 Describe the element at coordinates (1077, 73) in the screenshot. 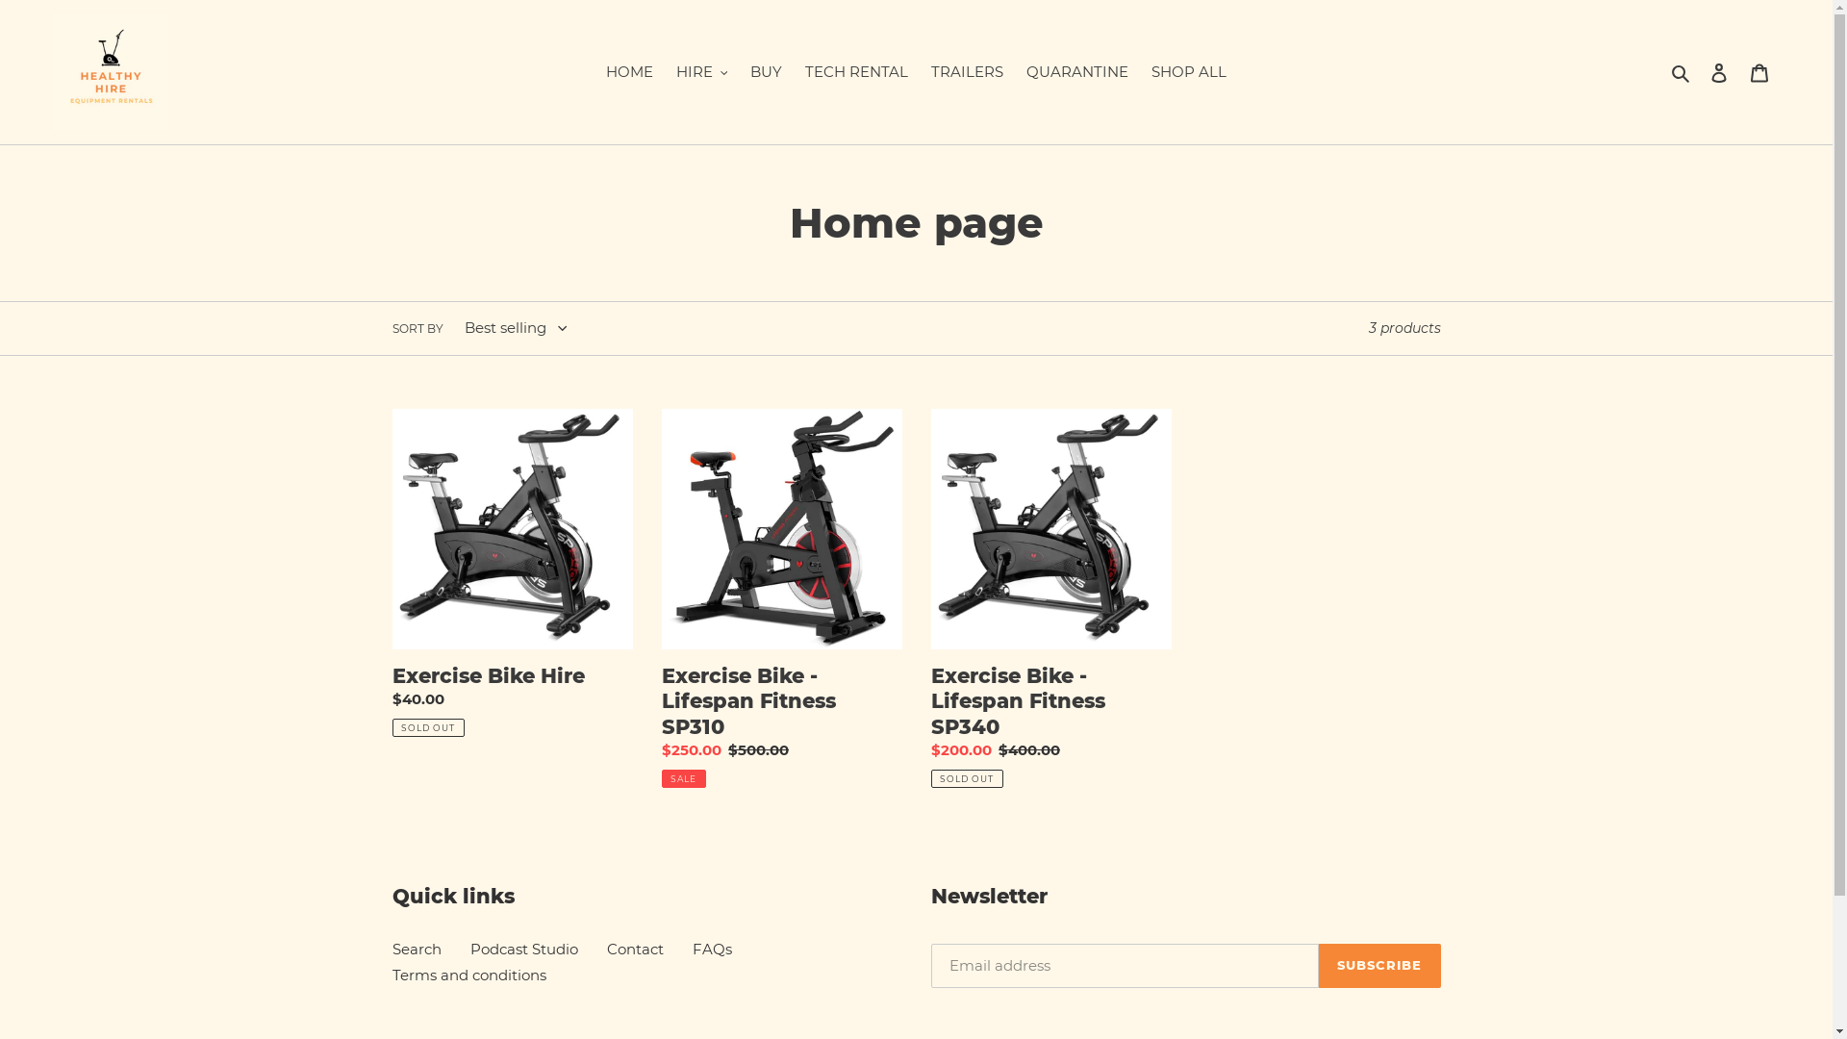

I see `QUARANTINE` at that location.